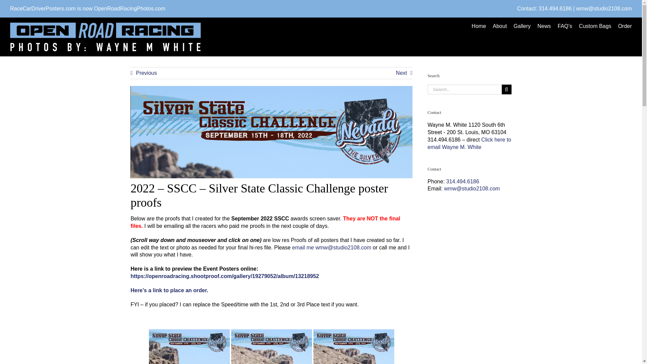 This screenshot has width=647, height=364. What do you see at coordinates (625, 26) in the screenshot?
I see `Order` at bounding box center [625, 26].